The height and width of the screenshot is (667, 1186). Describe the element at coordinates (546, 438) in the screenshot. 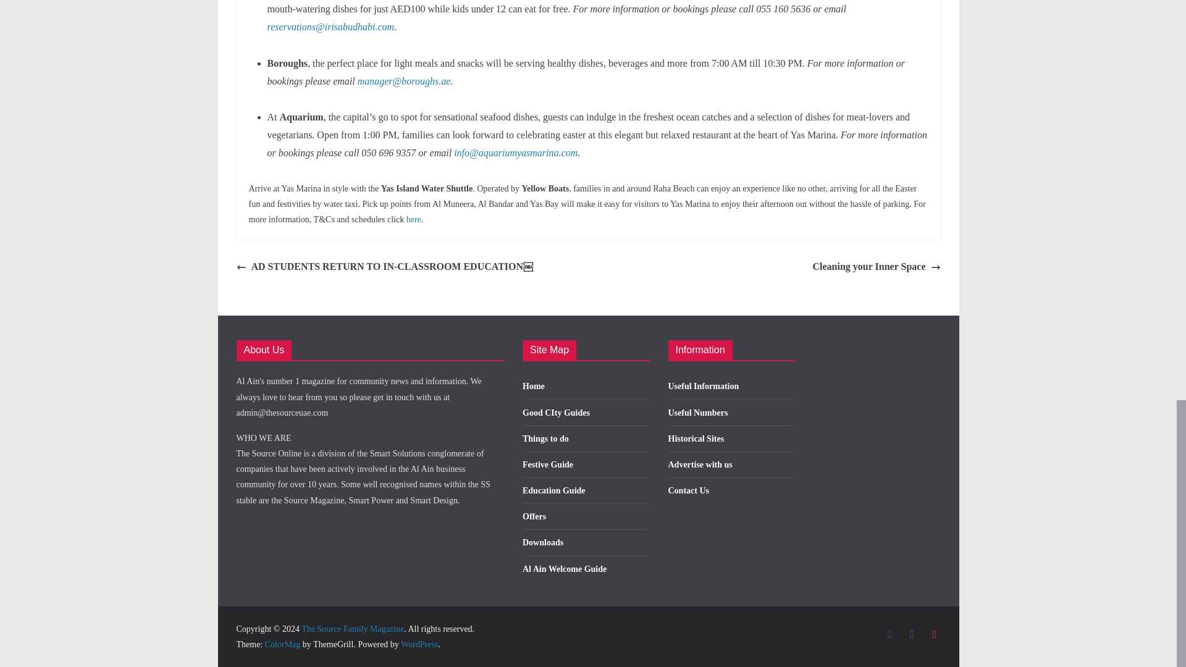

I see `Things to do` at that location.